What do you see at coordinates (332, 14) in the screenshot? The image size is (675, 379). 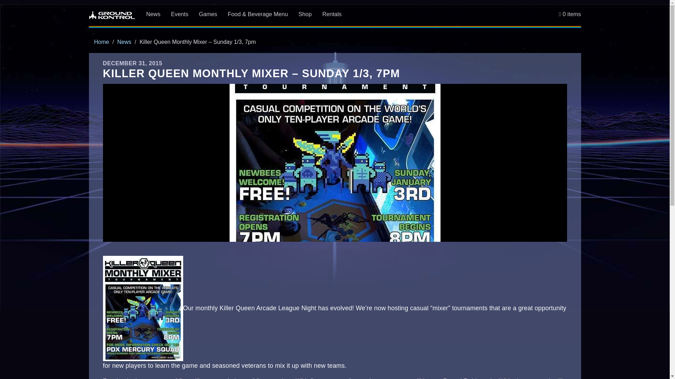 I see `Rentals` at bounding box center [332, 14].